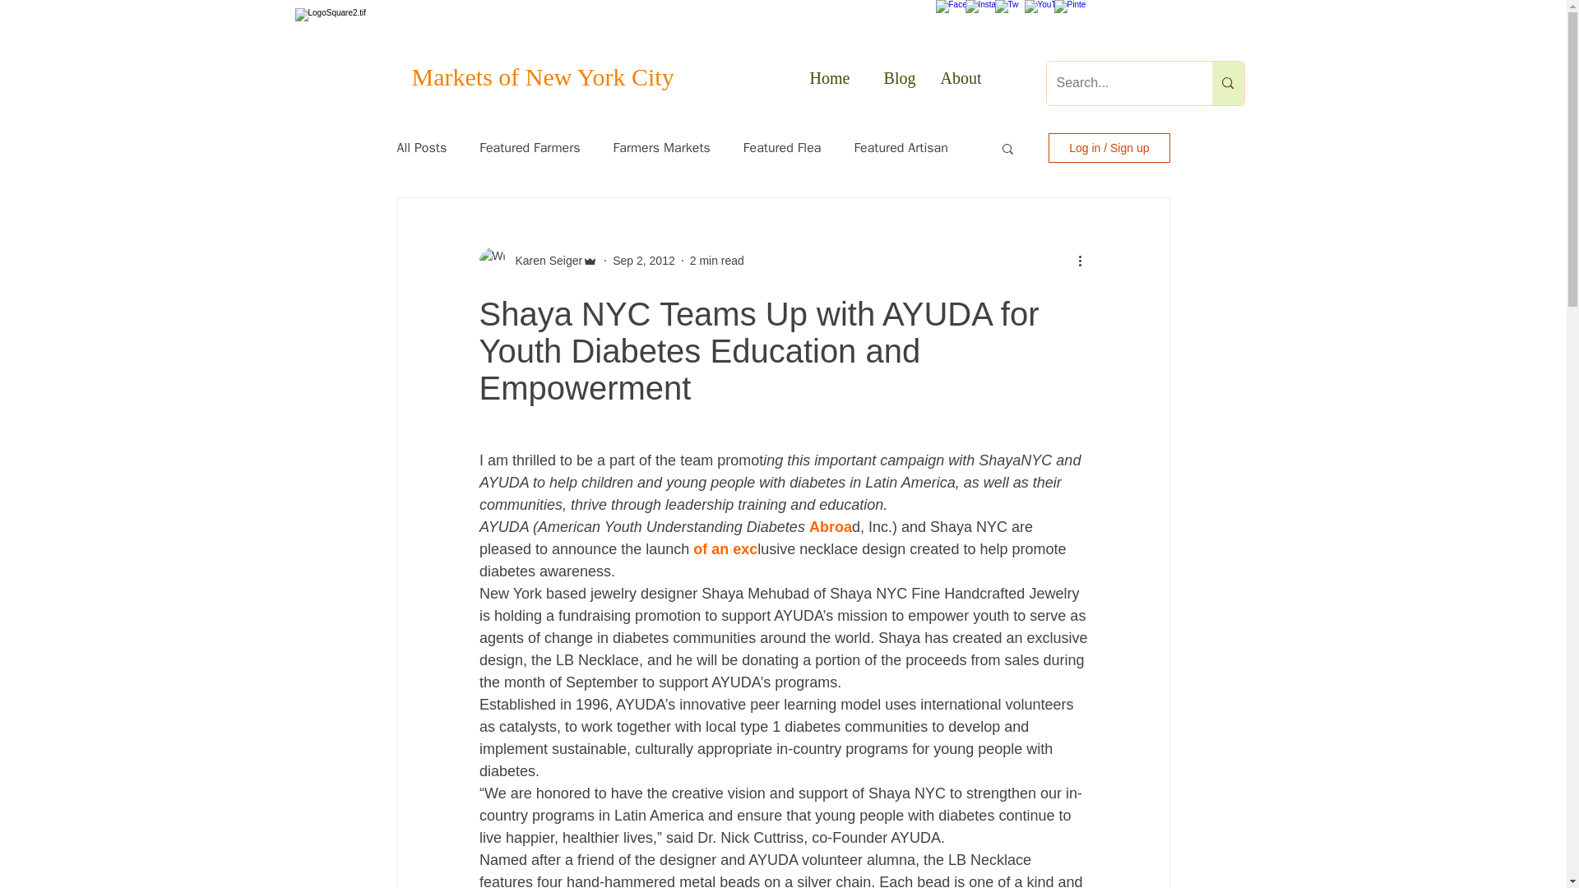 The height and width of the screenshot is (888, 1579). Describe the element at coordinates (782, 148) in the screenshot. I see `Featured Flea` at that location.